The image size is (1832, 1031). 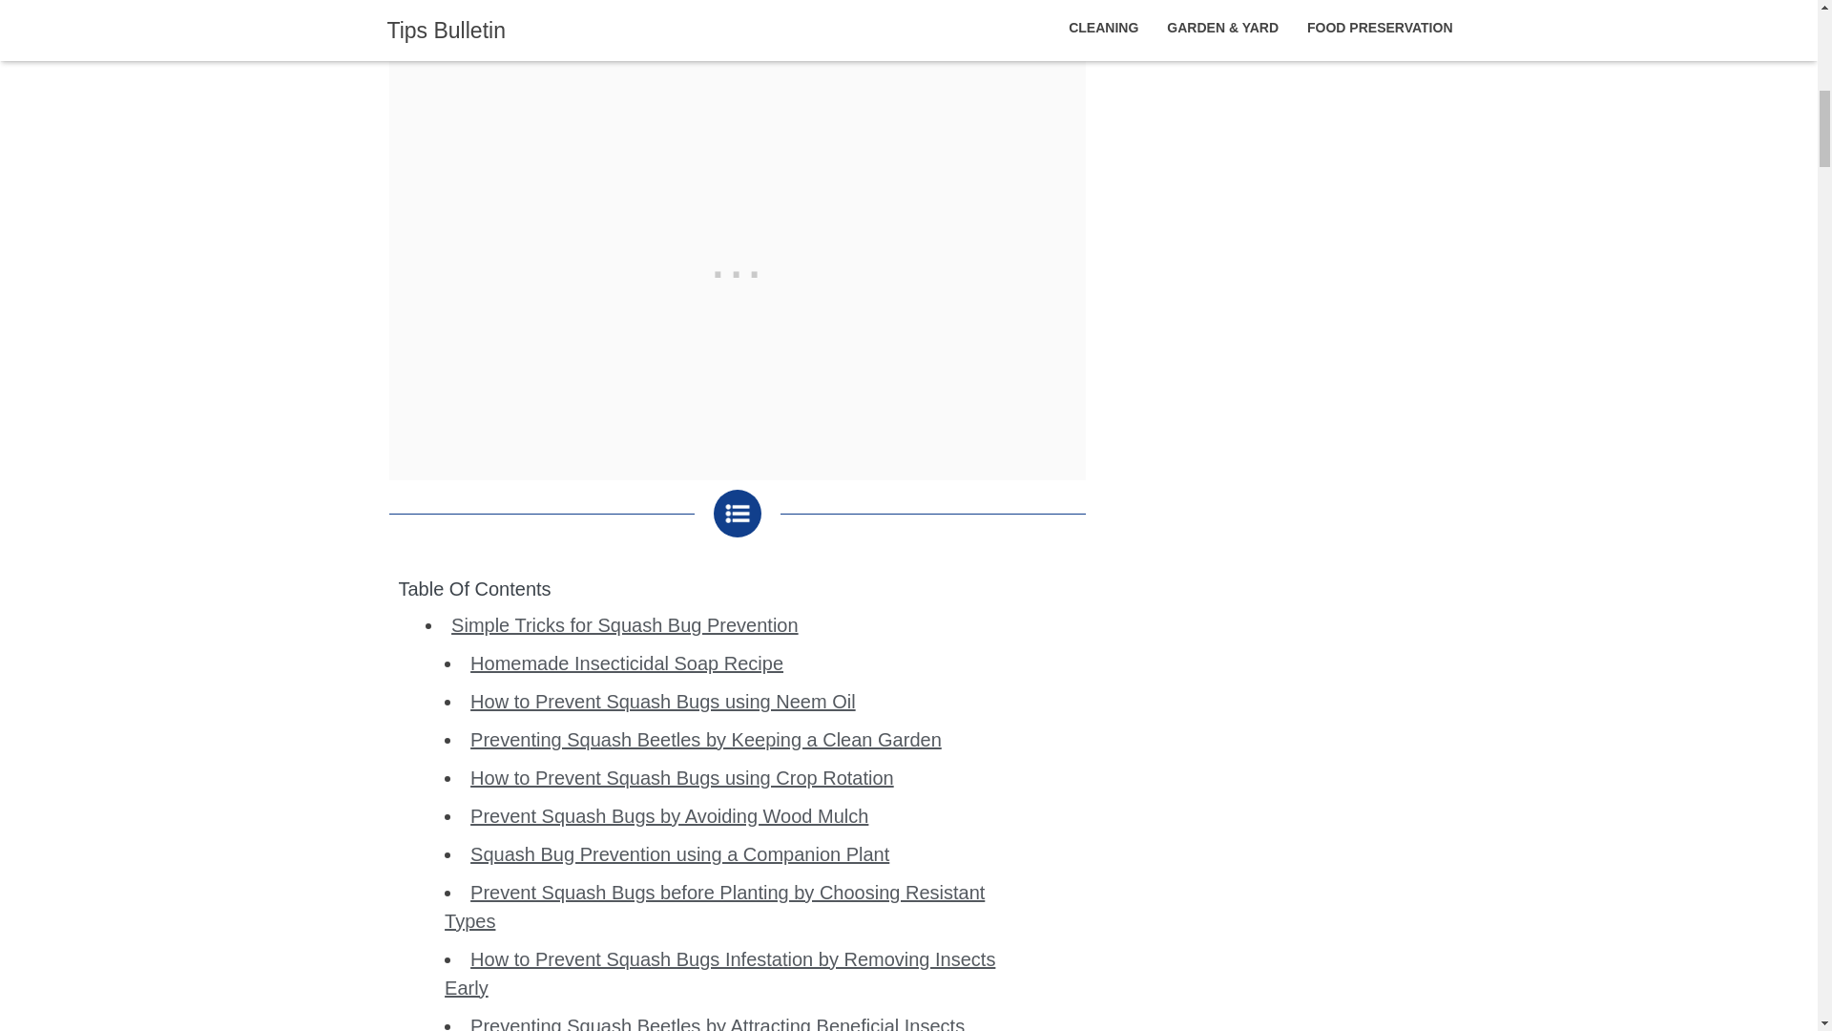 I want to click on How to Prevent Squash Bugs using Crop Rotation, so click(x=681, y=777).